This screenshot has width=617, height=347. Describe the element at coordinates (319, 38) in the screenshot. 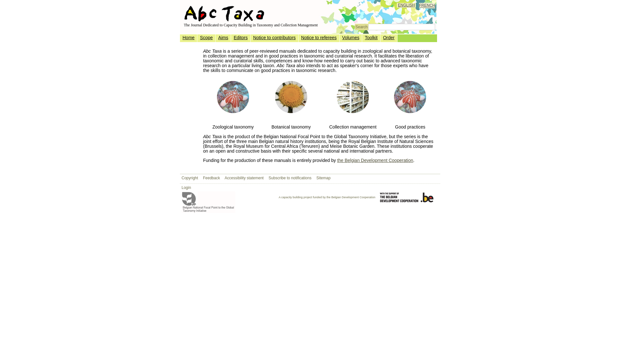

I see `Notice to referees` at that location.